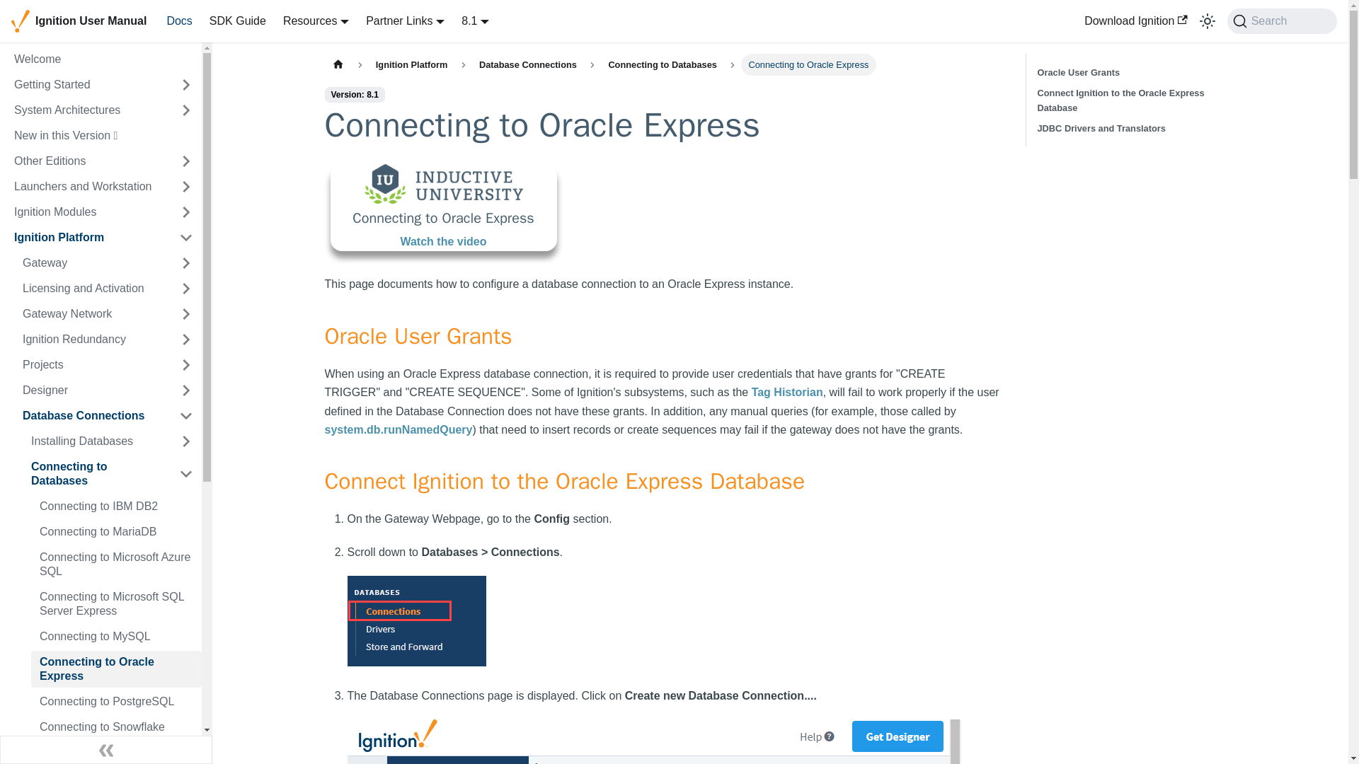  I want to click on SDK Guide, so click(238, 21).